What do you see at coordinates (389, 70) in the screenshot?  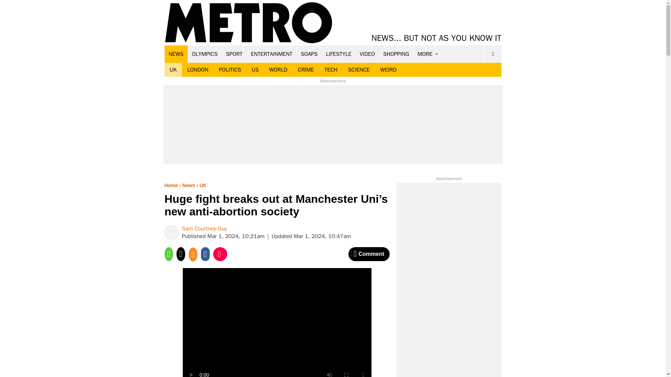 I see `WEIRD` at bounding box center [389, 70].